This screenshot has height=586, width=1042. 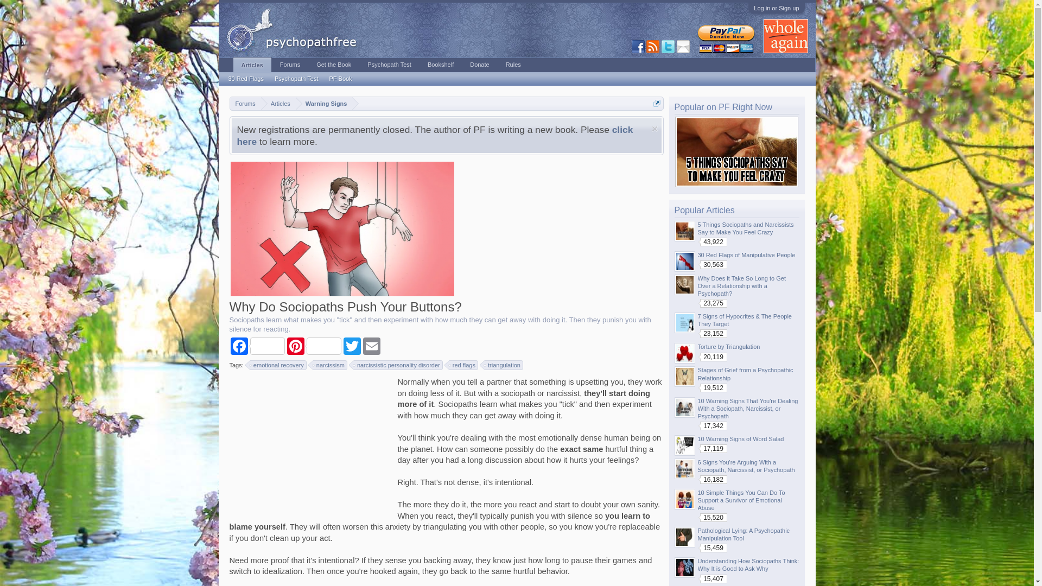 I want to click on Articles, so click(x=278, y=104).